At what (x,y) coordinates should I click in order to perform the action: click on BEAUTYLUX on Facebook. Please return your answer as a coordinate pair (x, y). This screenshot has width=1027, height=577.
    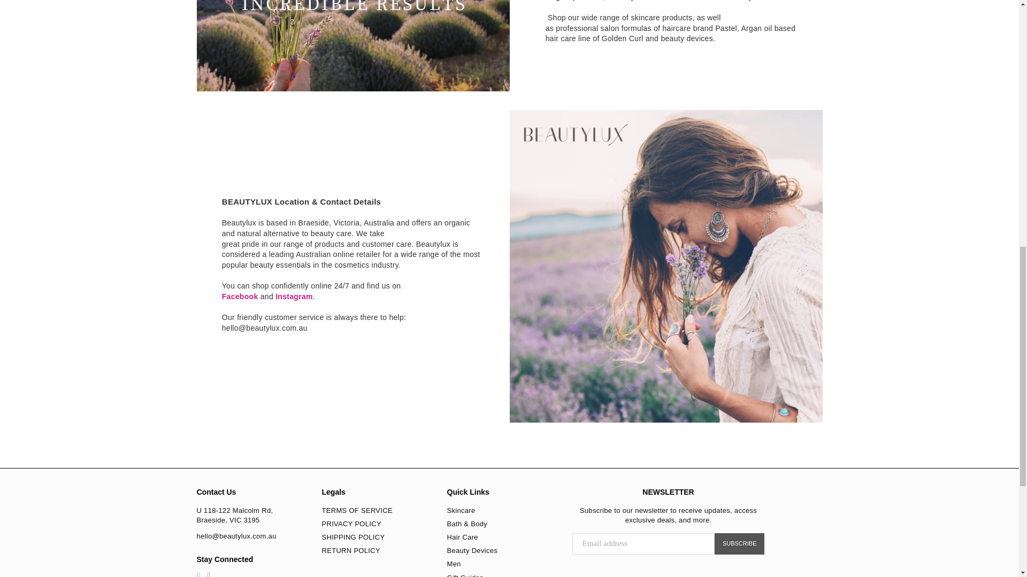
    Looking at the image, I should click on (198, 574).